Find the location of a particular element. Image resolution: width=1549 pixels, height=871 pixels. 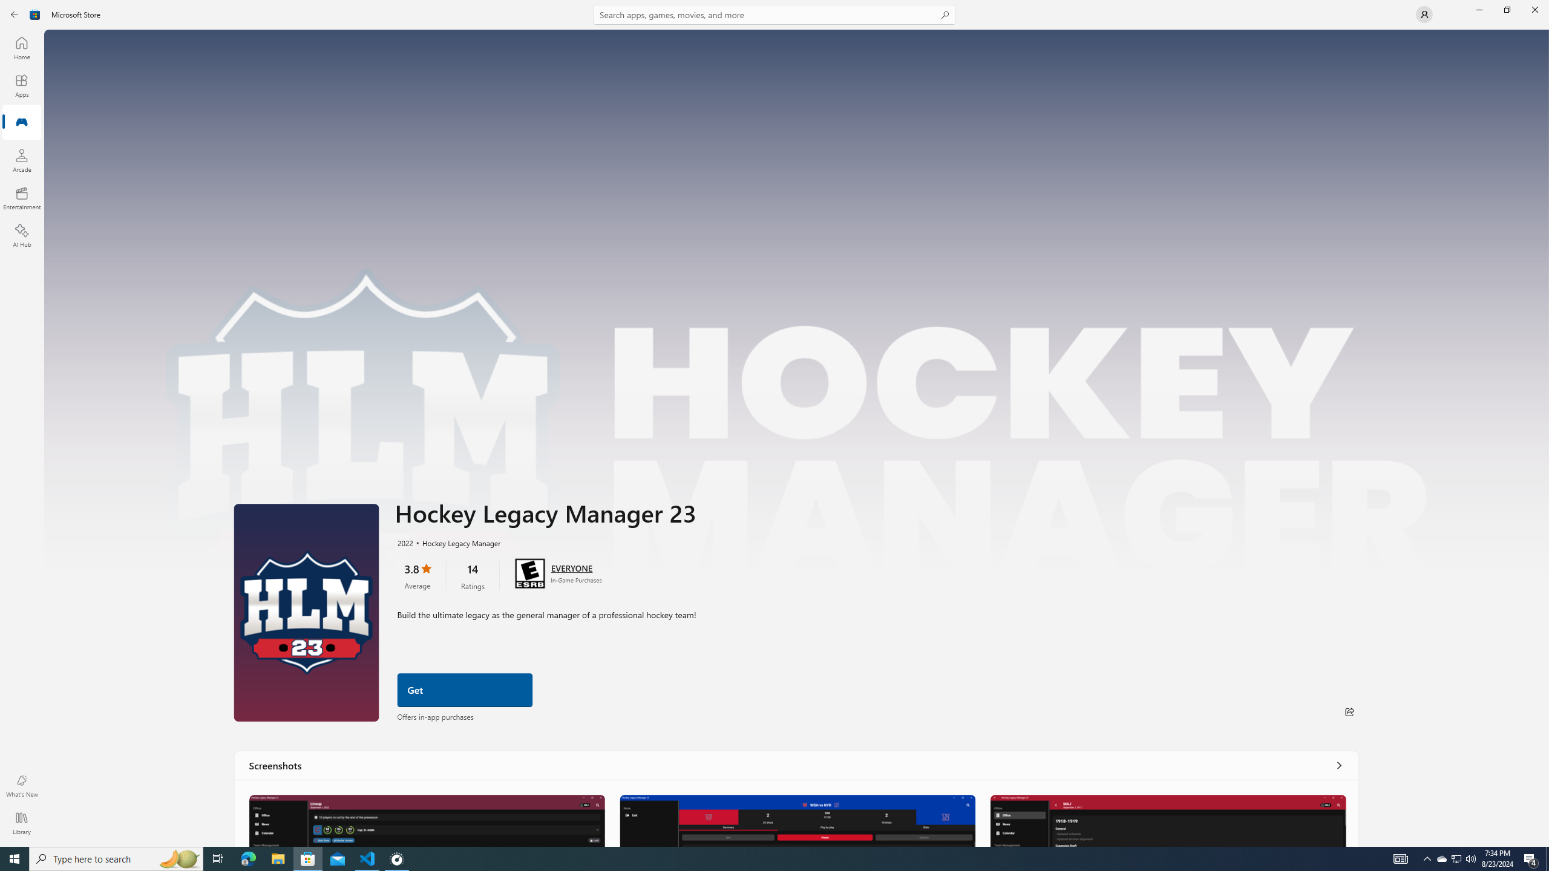

Minimize Microsoft Store is located at coordinates (1479, 10).